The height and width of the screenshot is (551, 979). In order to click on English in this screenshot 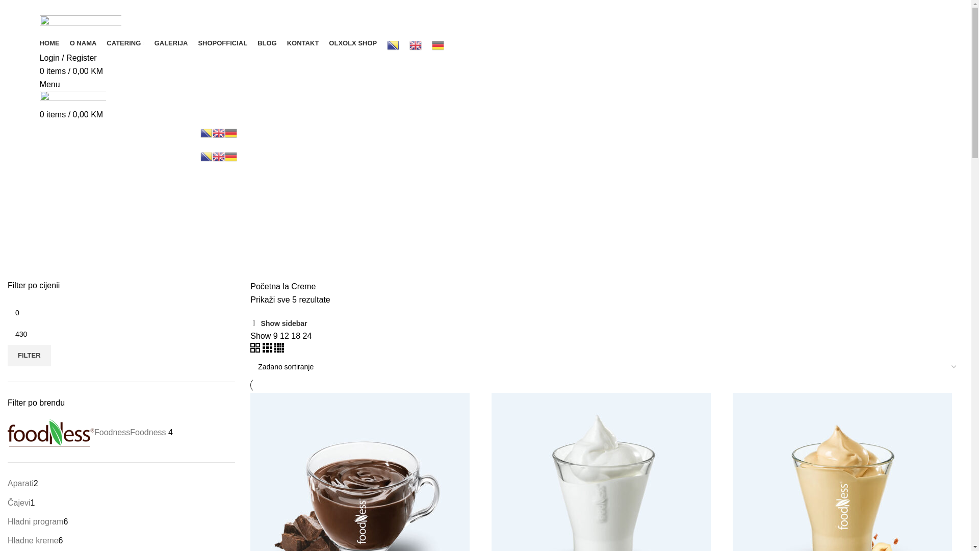, I will do `click(416, 45)`.